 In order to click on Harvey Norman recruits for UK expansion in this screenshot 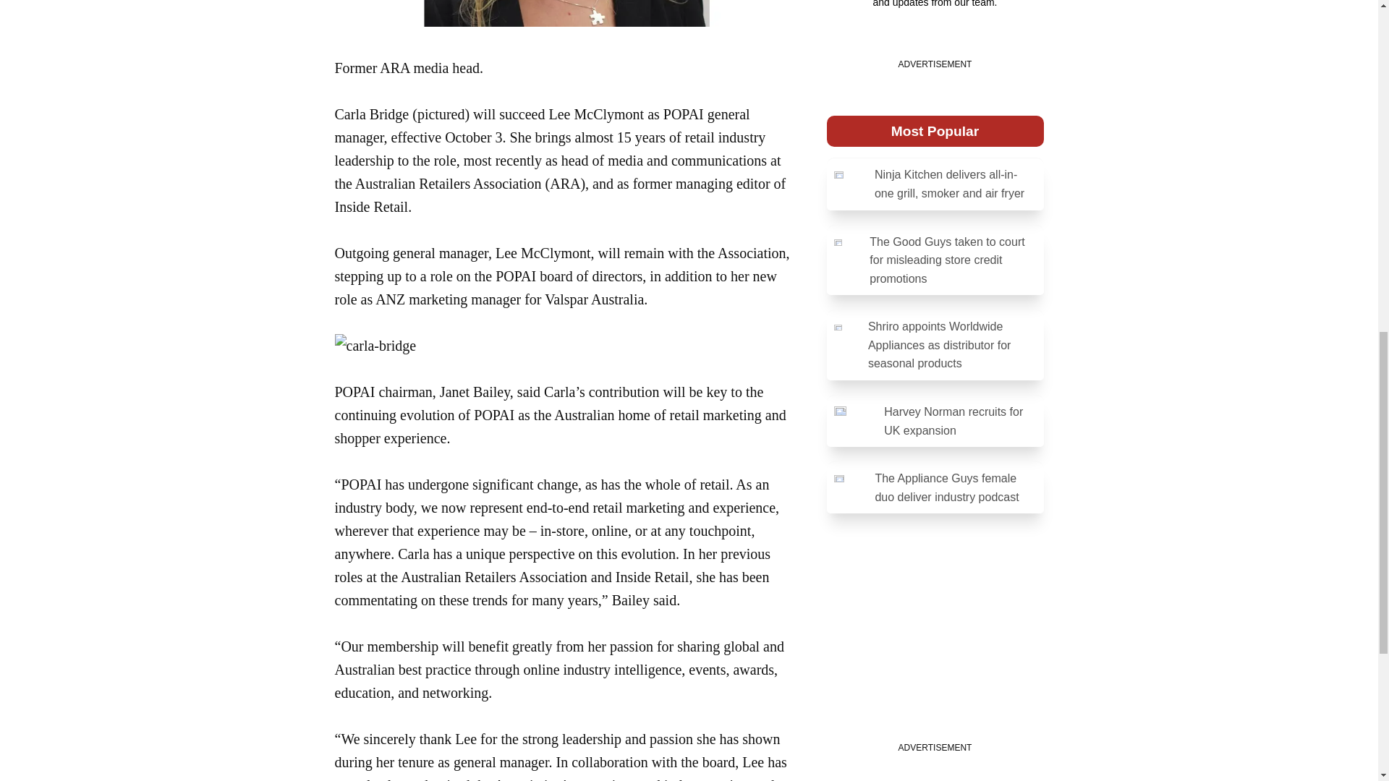, I will do `click(935, 421)`.